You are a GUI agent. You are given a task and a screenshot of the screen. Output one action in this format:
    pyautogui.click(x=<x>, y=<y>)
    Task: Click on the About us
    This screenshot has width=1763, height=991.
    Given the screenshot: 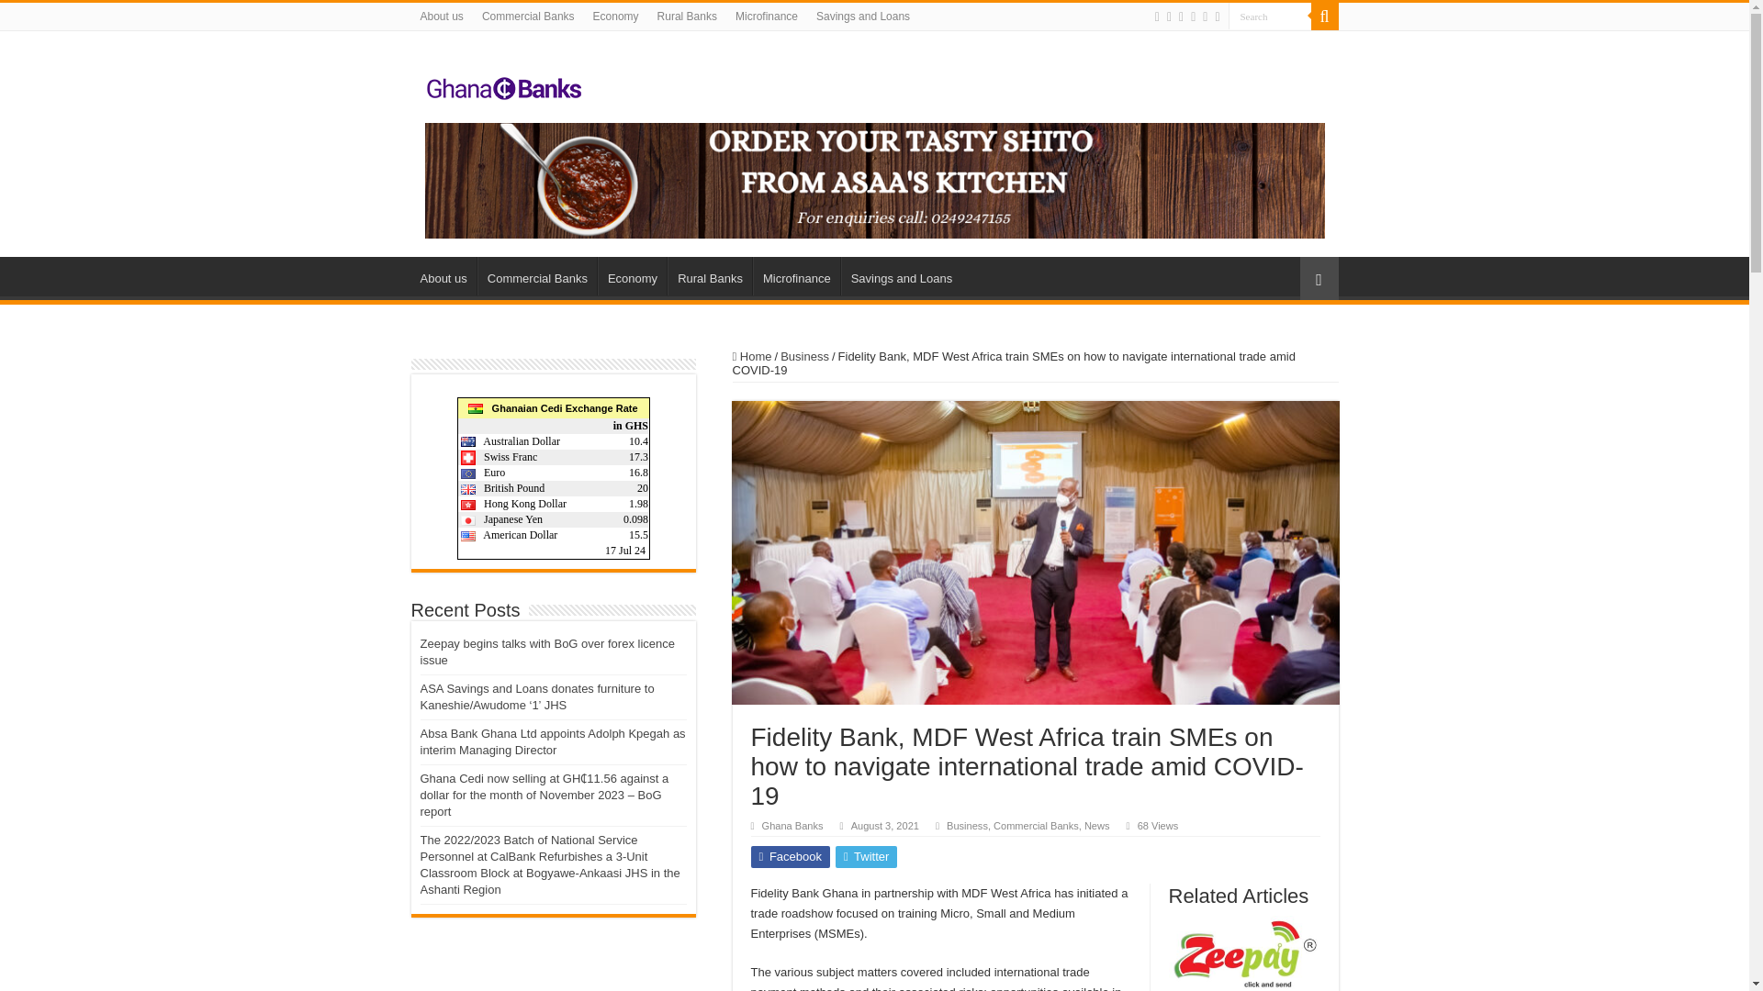 What is the action you would take?
    pyautogui.click(x=441, y=17)
    